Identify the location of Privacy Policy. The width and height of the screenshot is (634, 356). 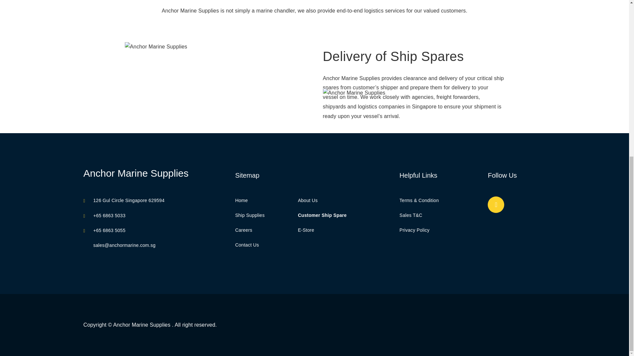
(414, 230).